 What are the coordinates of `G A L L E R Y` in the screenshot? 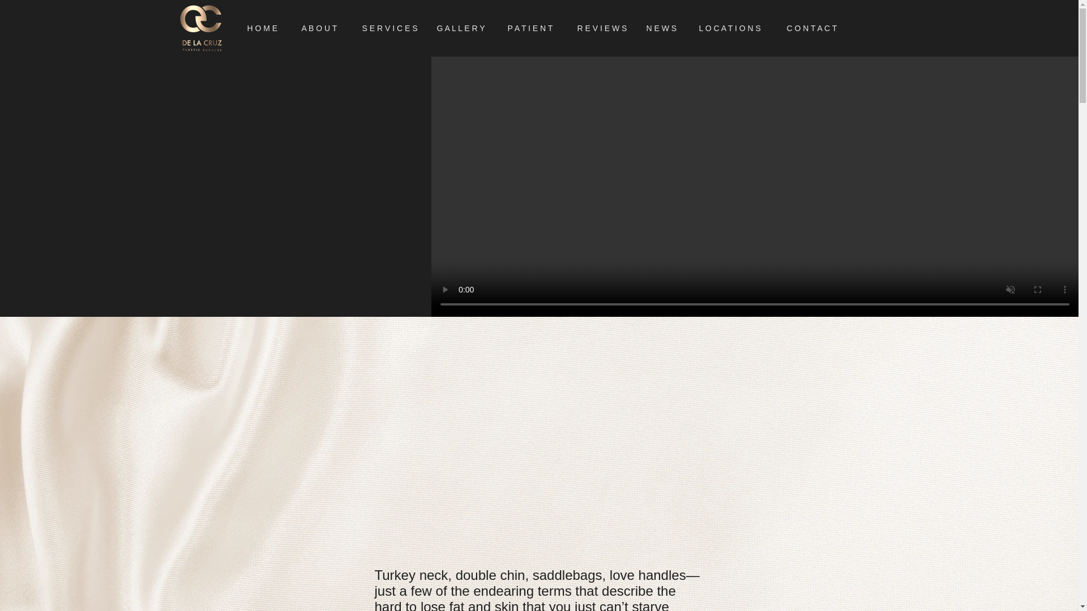 It's located at (463, 28).